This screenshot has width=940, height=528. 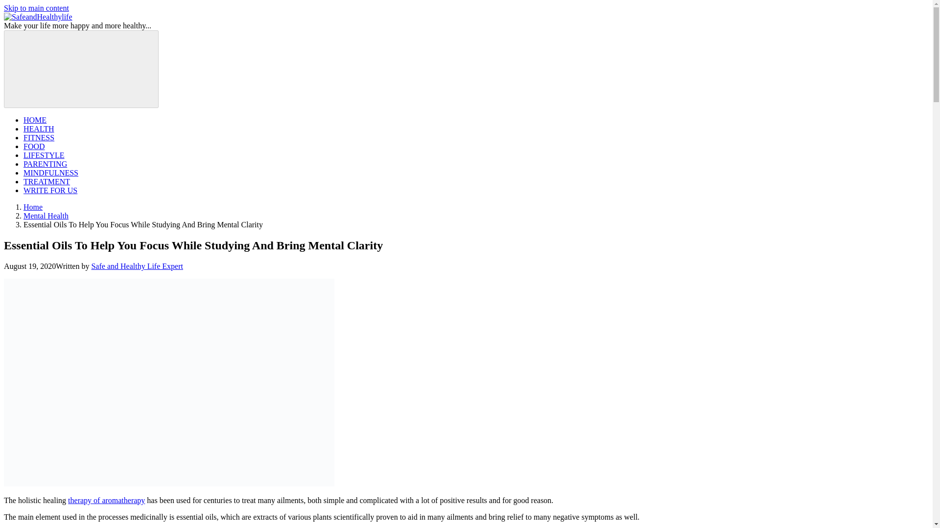 What do you see at coordinates (106, 501) in the screenshot?
I see `therapy of aromatherapy` at bounding box center [106, 501].